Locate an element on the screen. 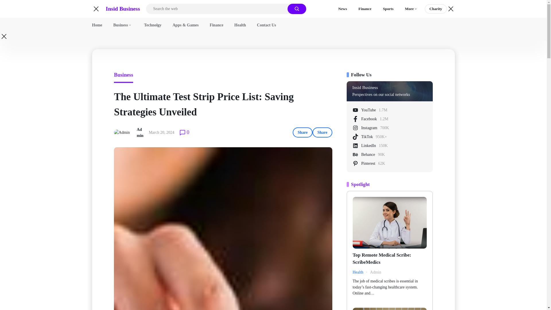 Image resolution: width=551 pixels, height=310 pixels. Finance is located at coordinates (365, 9).